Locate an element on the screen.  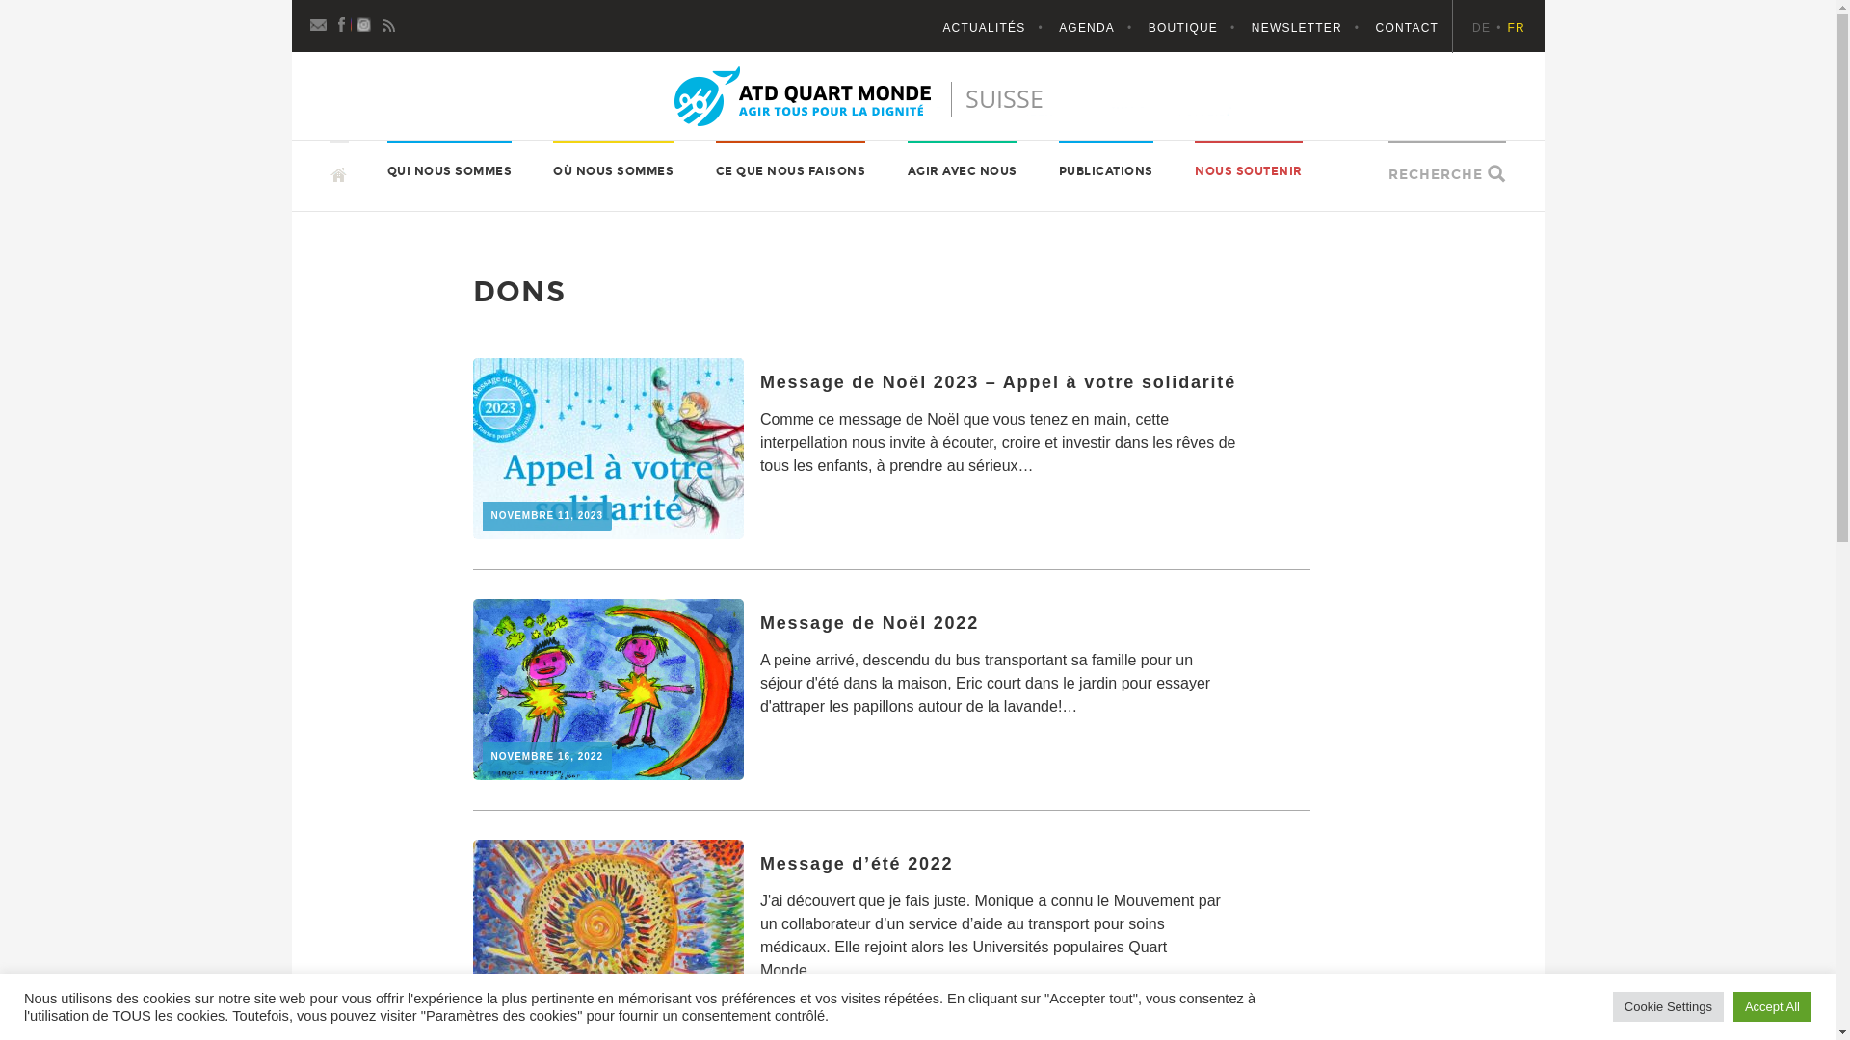
Instagram is located at coordinates (366, 23).